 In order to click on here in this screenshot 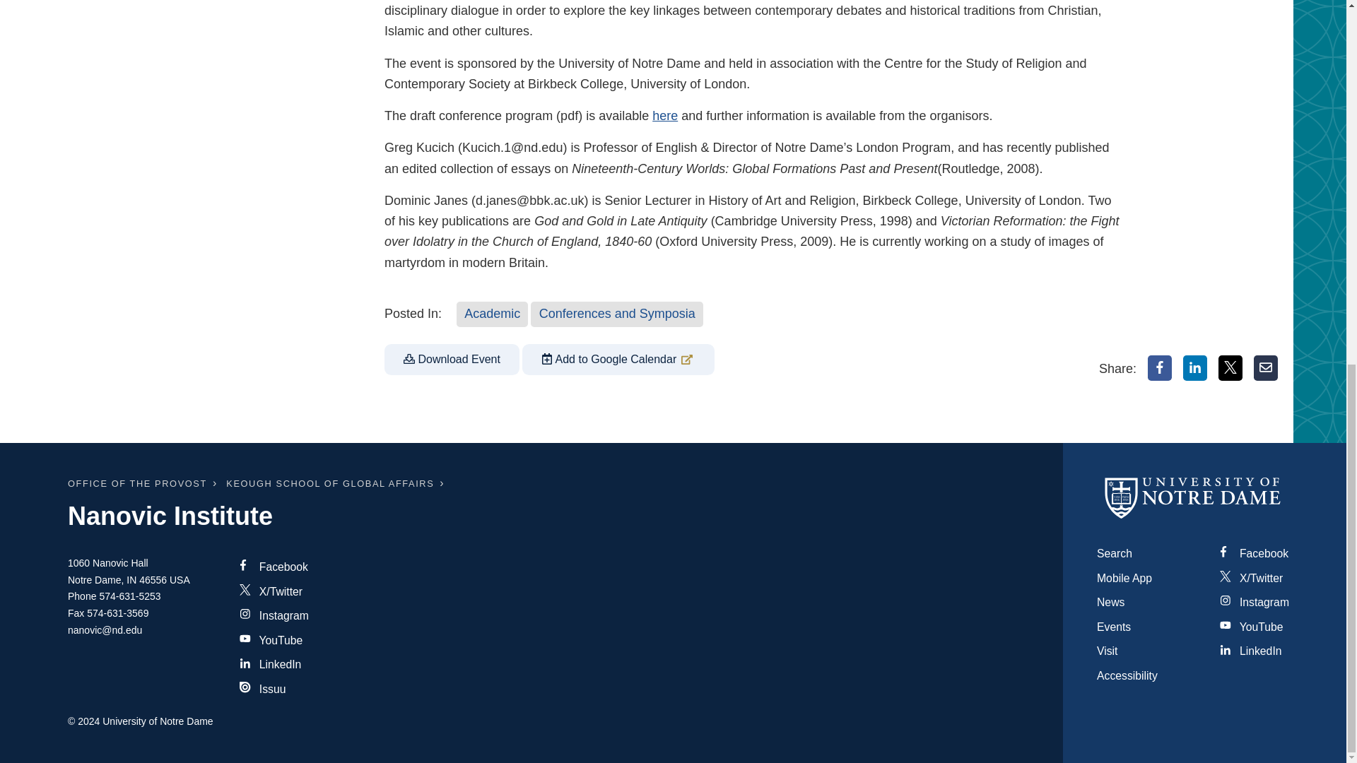, I will do `click(664, 116)`.